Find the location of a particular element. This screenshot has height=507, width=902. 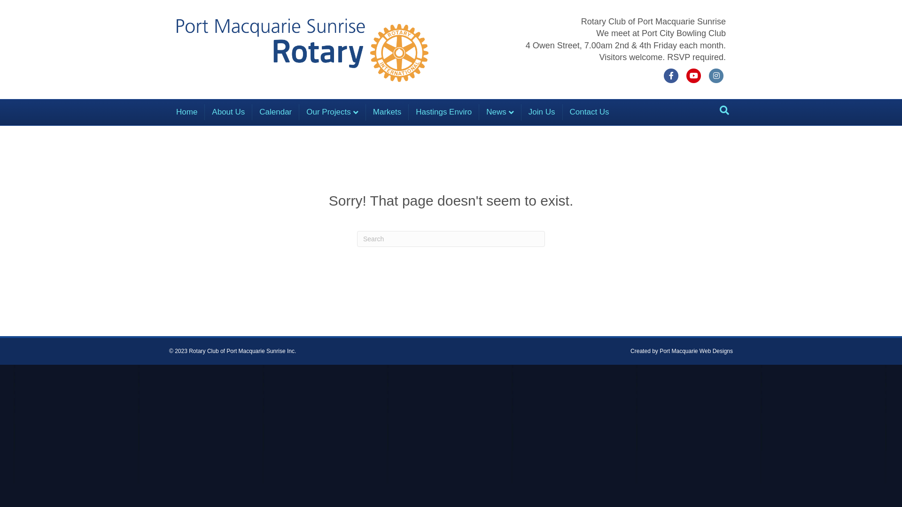

Hastings Enviro is located at coordinates (444, 112).